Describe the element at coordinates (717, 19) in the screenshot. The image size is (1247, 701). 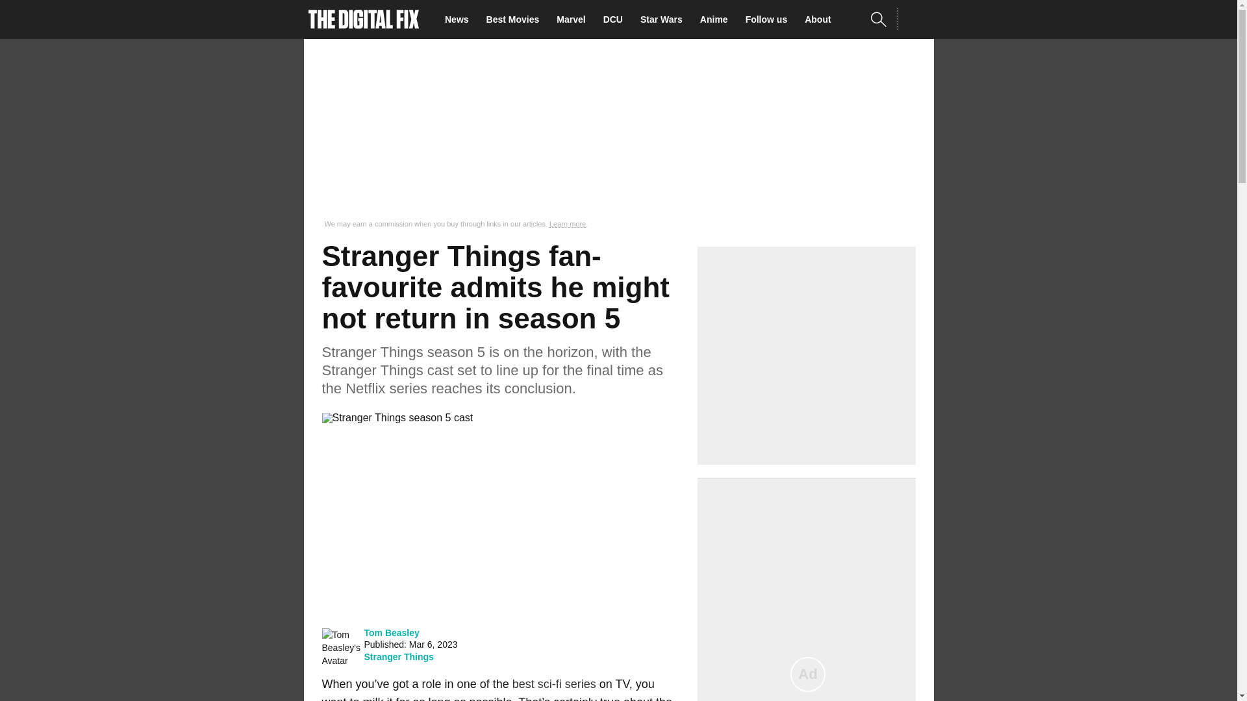
I see `Anime` at that location.